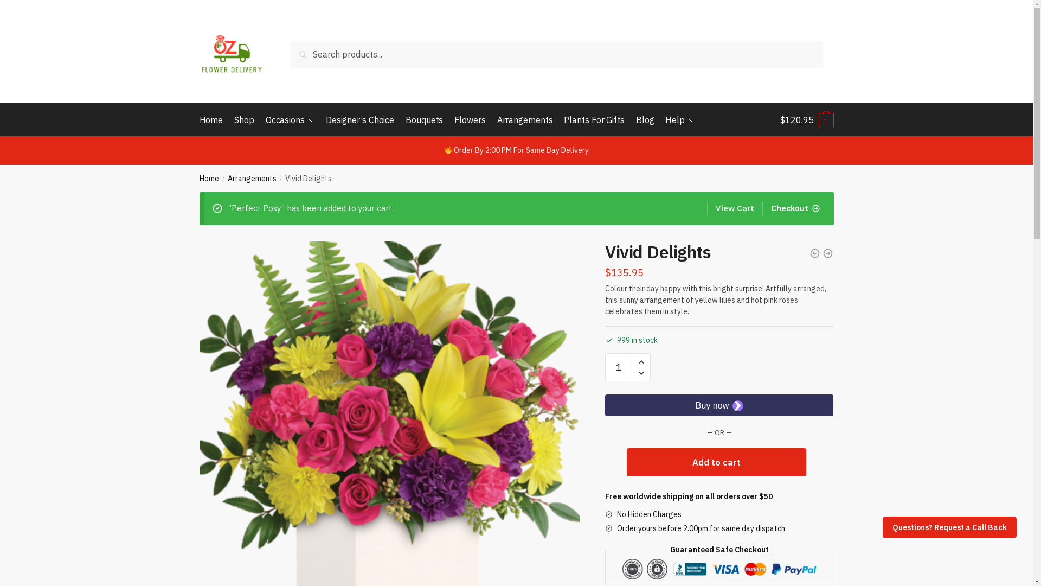 The image size is (1041, 586). What do you see at coordinates (252, 179) in the screenshot?
I see `Arrangements` at bounding box center [252, 179].